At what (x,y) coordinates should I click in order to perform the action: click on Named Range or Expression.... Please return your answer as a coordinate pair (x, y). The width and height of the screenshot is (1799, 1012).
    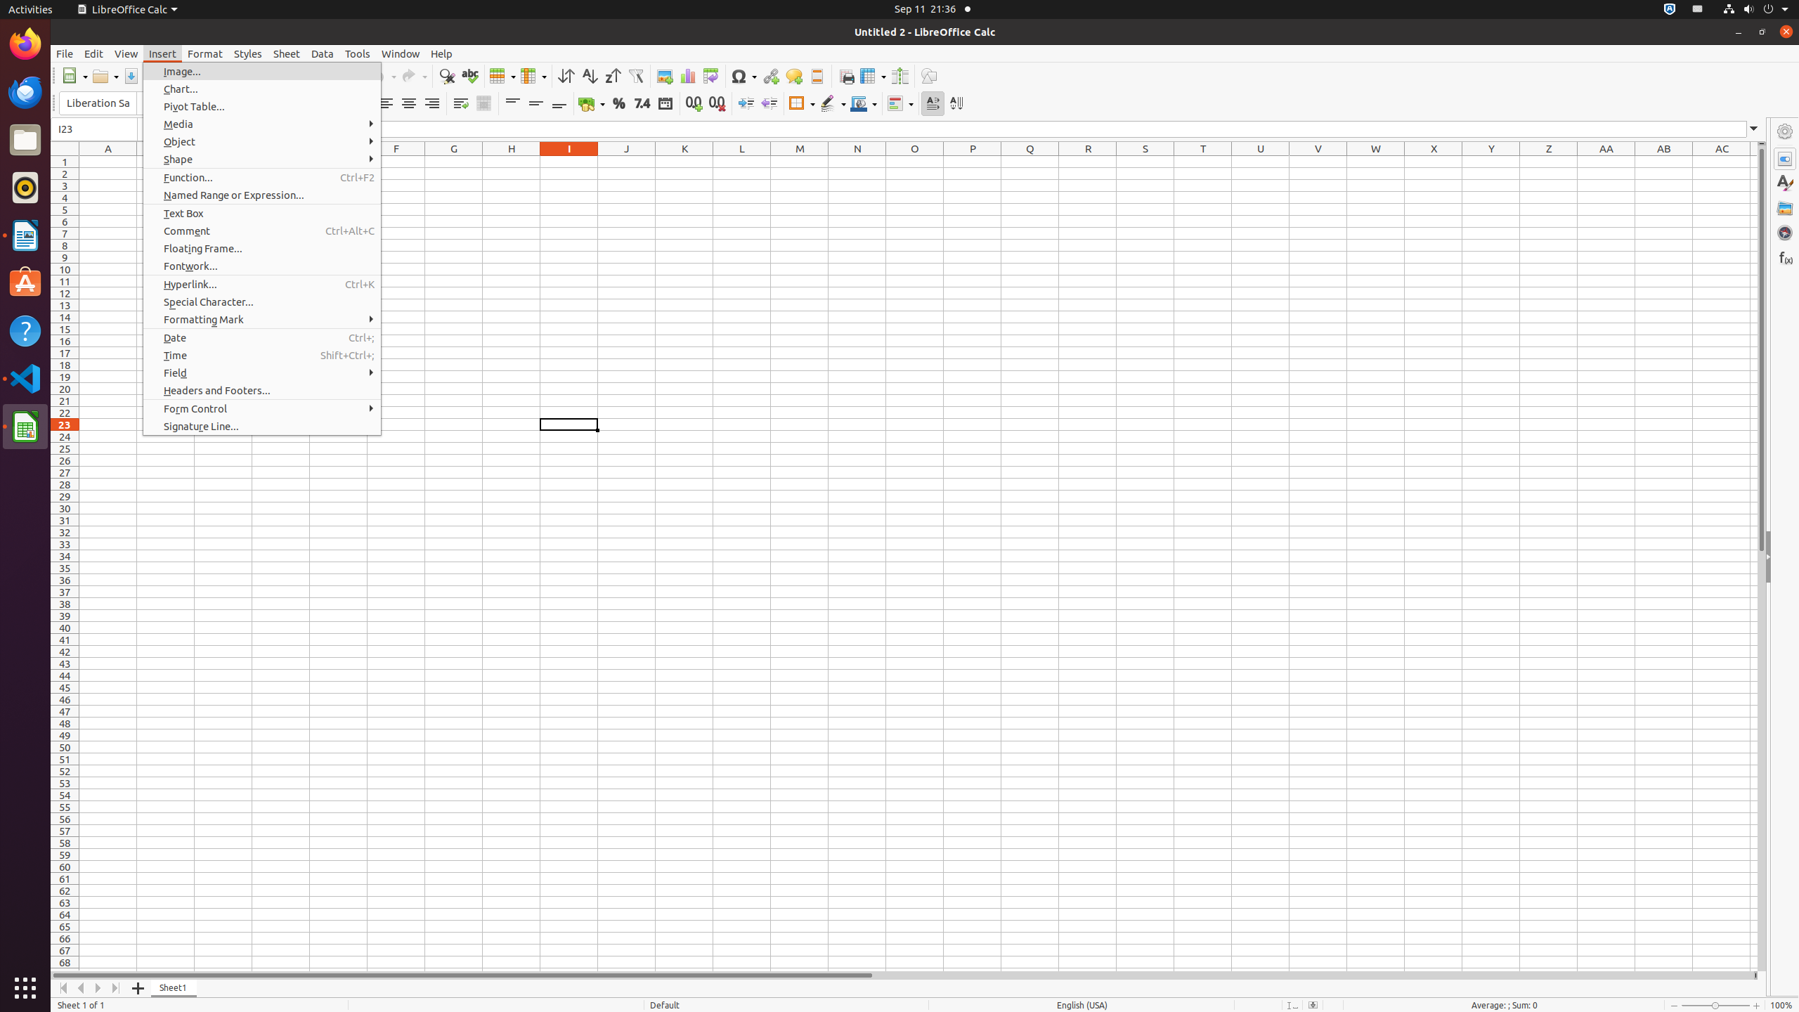
    Looking at the image, I should click on (262, 195).